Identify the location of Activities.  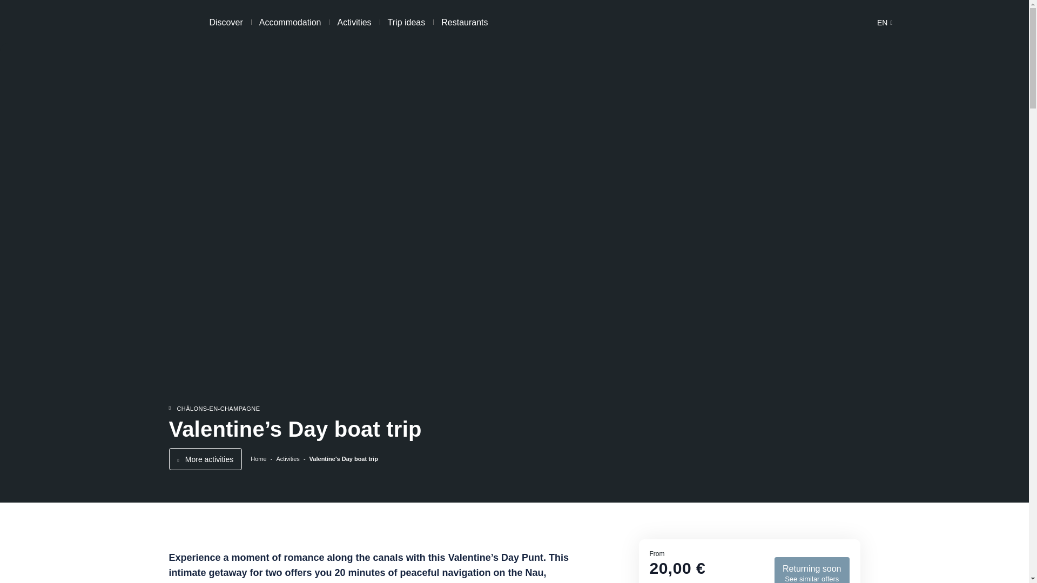
(812, 570).